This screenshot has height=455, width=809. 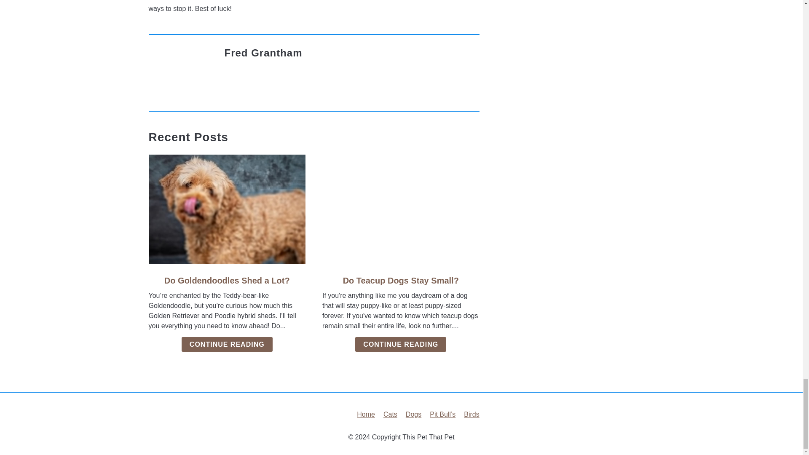 What do you see at coordinates (471, 415) in the screenshot?
I see `Birds` at bounding box center [471, 415].